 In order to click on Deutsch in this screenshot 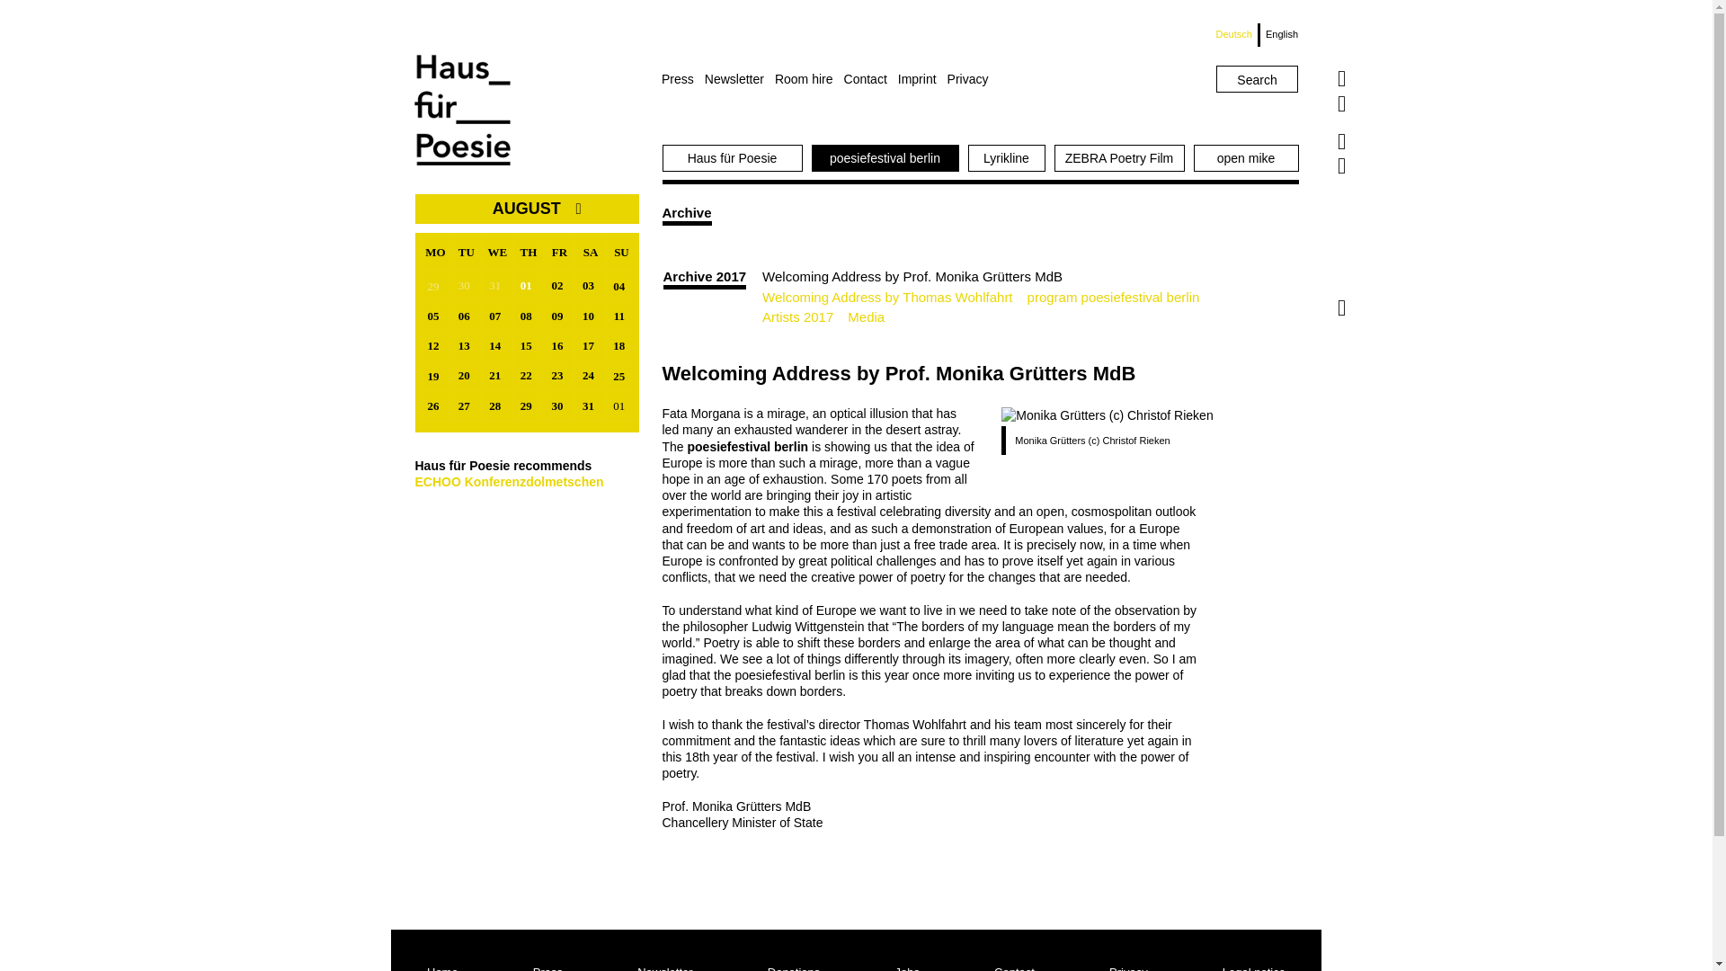, I will do `click(1238, 34)`.